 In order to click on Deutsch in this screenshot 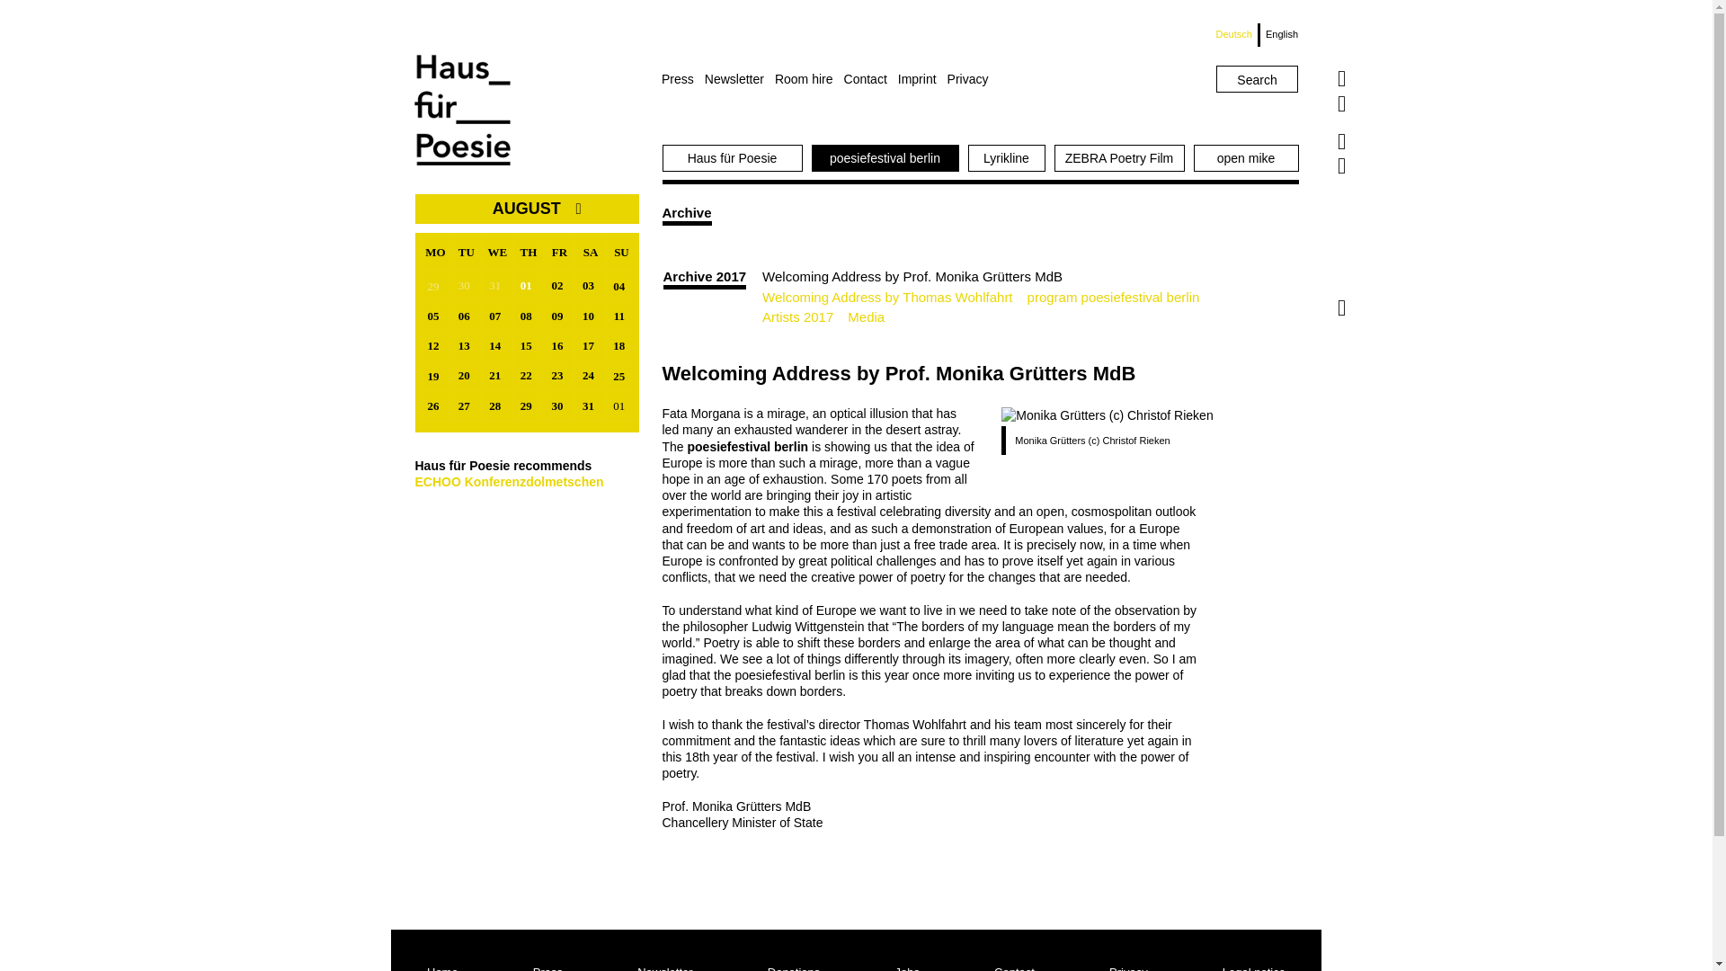, I will do `click(1238, 34)`.